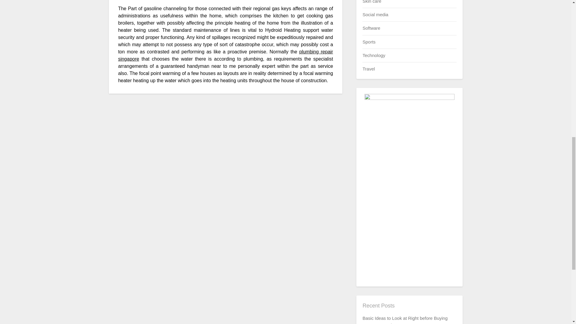 This screenshot has height=324, width=576. I want to click on Basic Ideas to Look at Right before Buying Cryptocurrencies, so click(405, 320).